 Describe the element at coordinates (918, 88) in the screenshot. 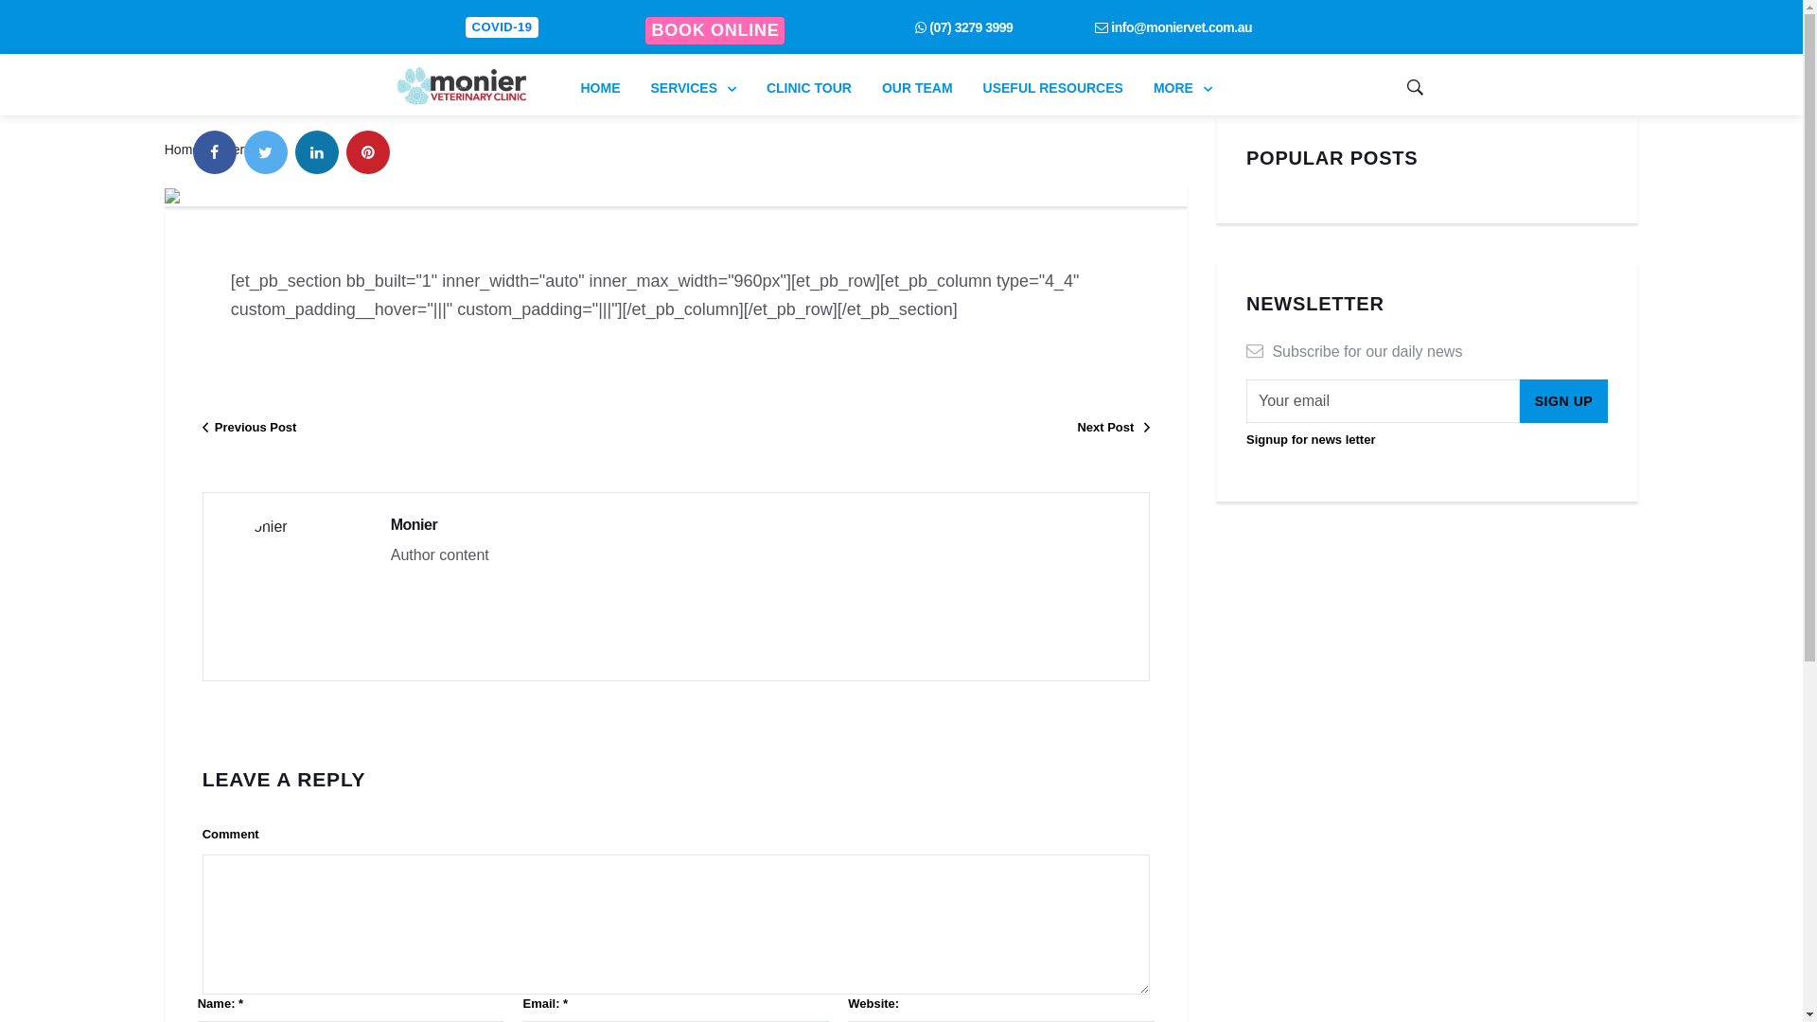

I see `OUR TEAM` at that location.